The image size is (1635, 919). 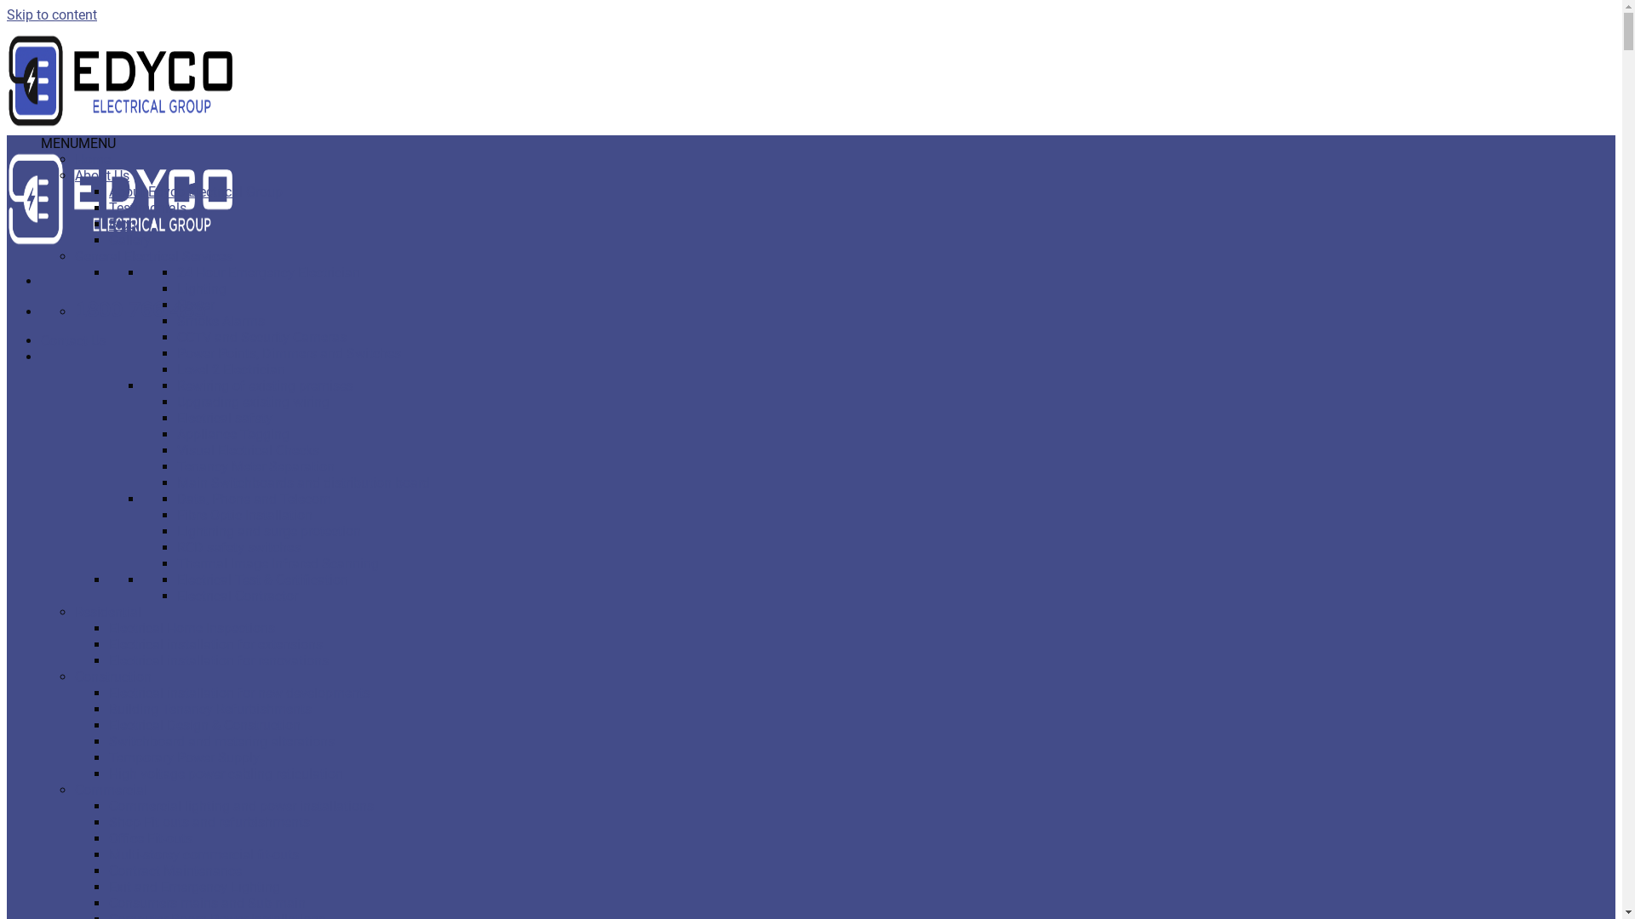 What do you see at coordinates (262, 337) in the screenshot?
I see `CCTV and Security Cameras` at bounding box center [262, 337].